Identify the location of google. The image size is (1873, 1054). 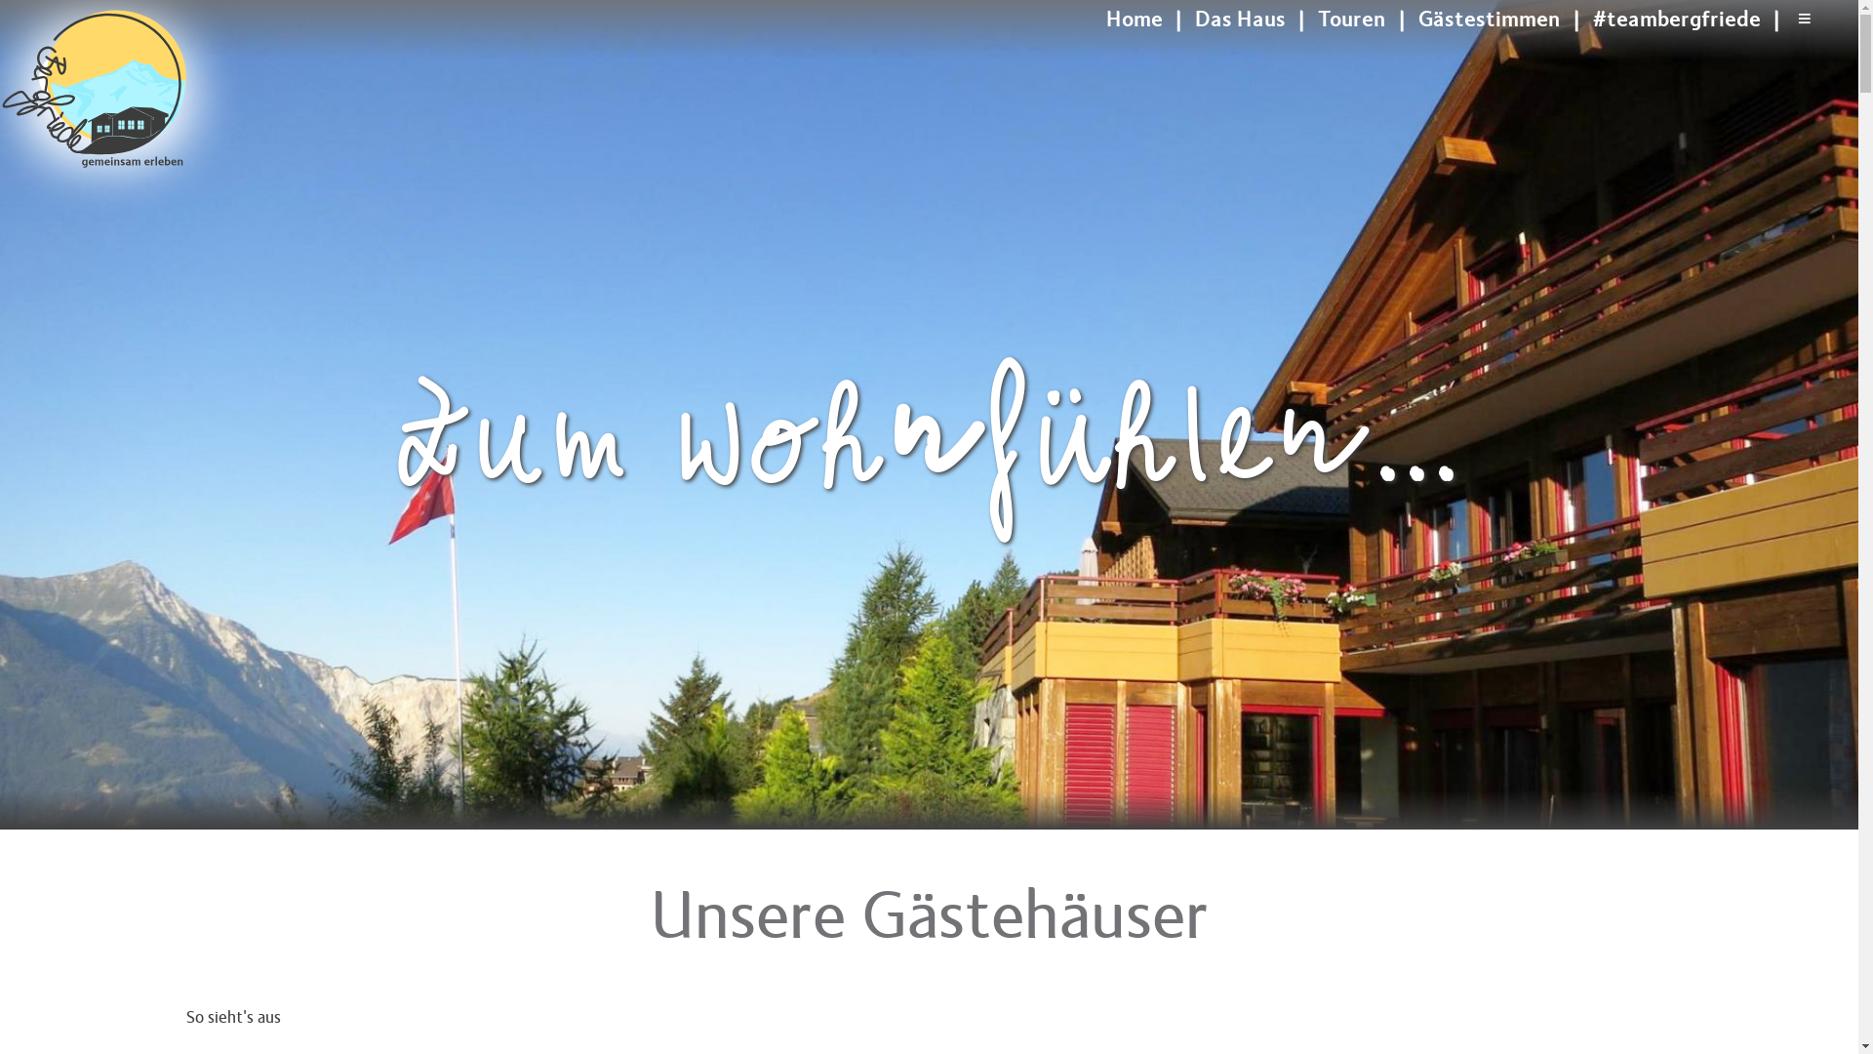
(1007, 50).